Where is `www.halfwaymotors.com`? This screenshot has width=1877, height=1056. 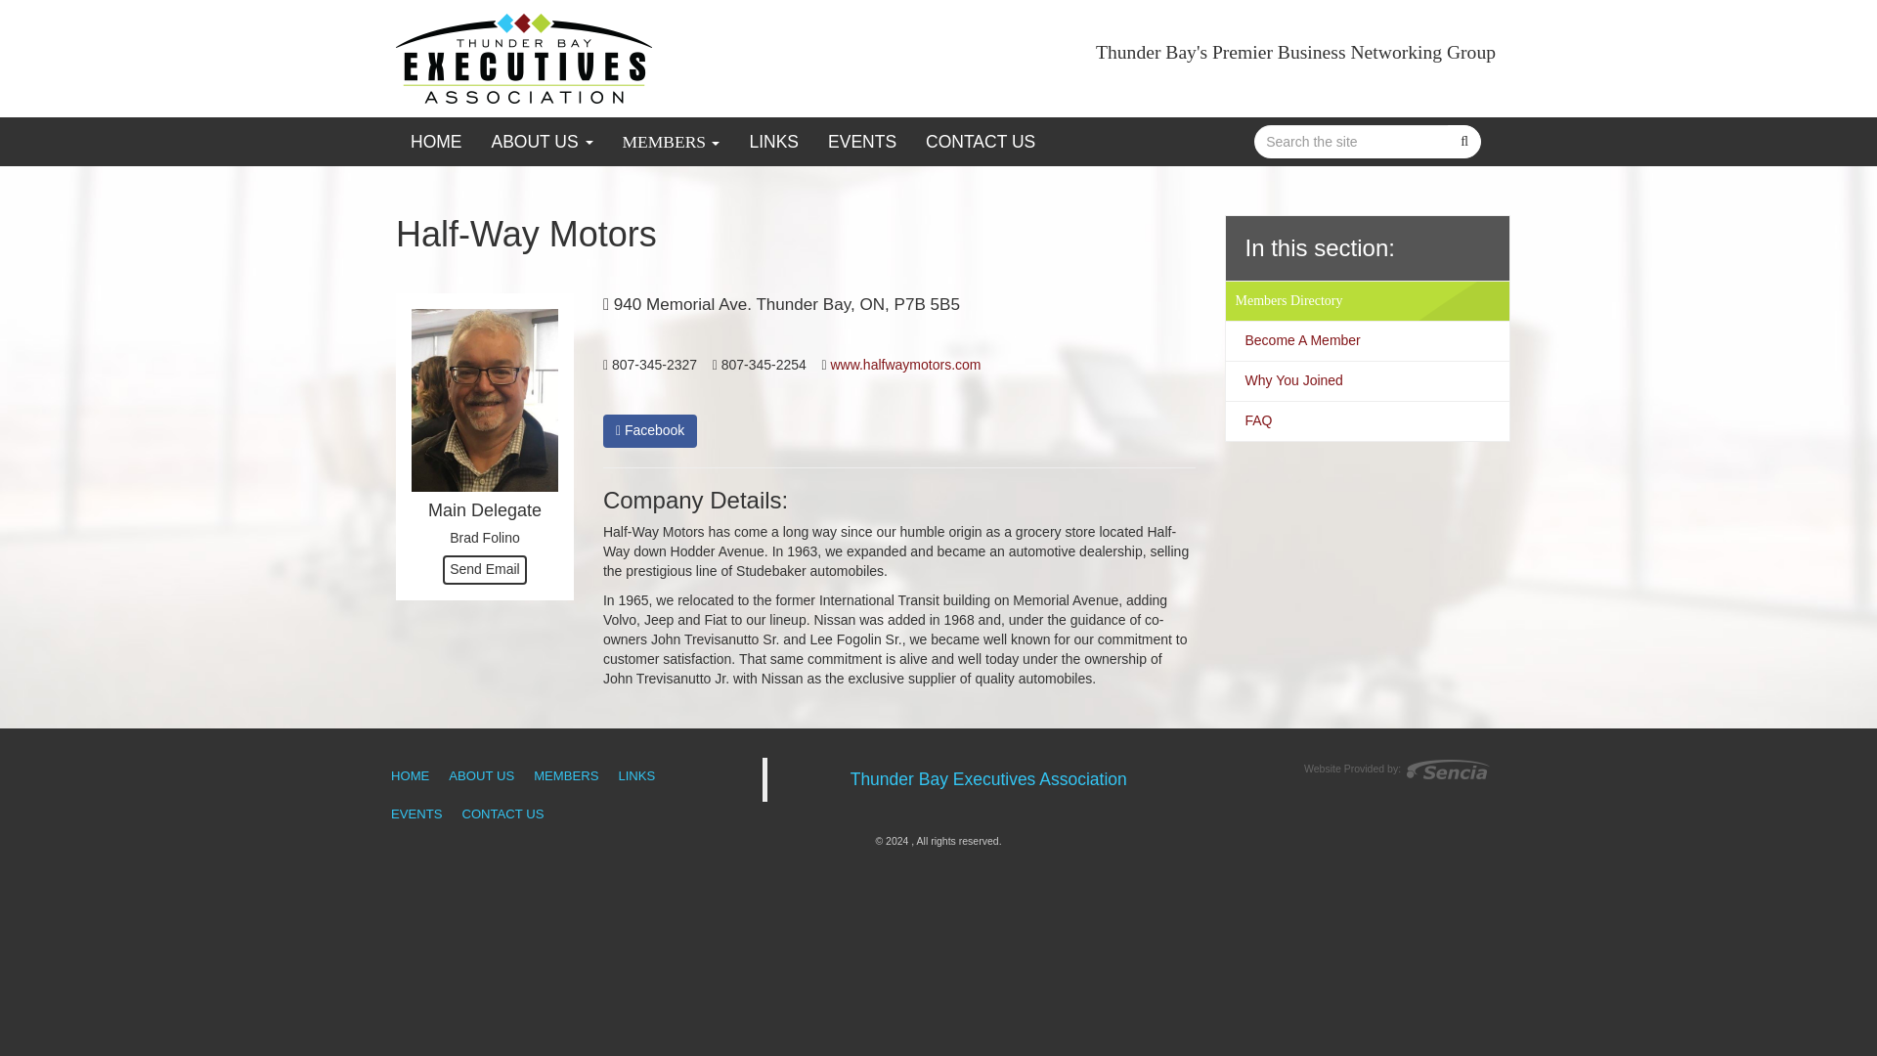 www.halfwaymotors.com is located at coordinates (904, 365).